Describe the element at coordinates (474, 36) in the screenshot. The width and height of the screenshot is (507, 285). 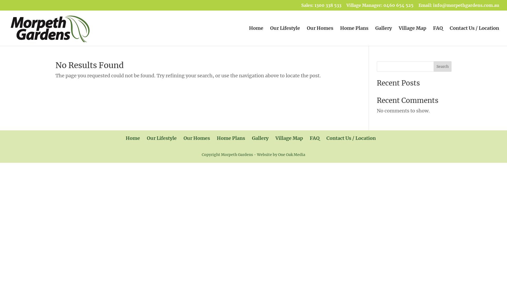
I see `Contact Us / Location` at that location.